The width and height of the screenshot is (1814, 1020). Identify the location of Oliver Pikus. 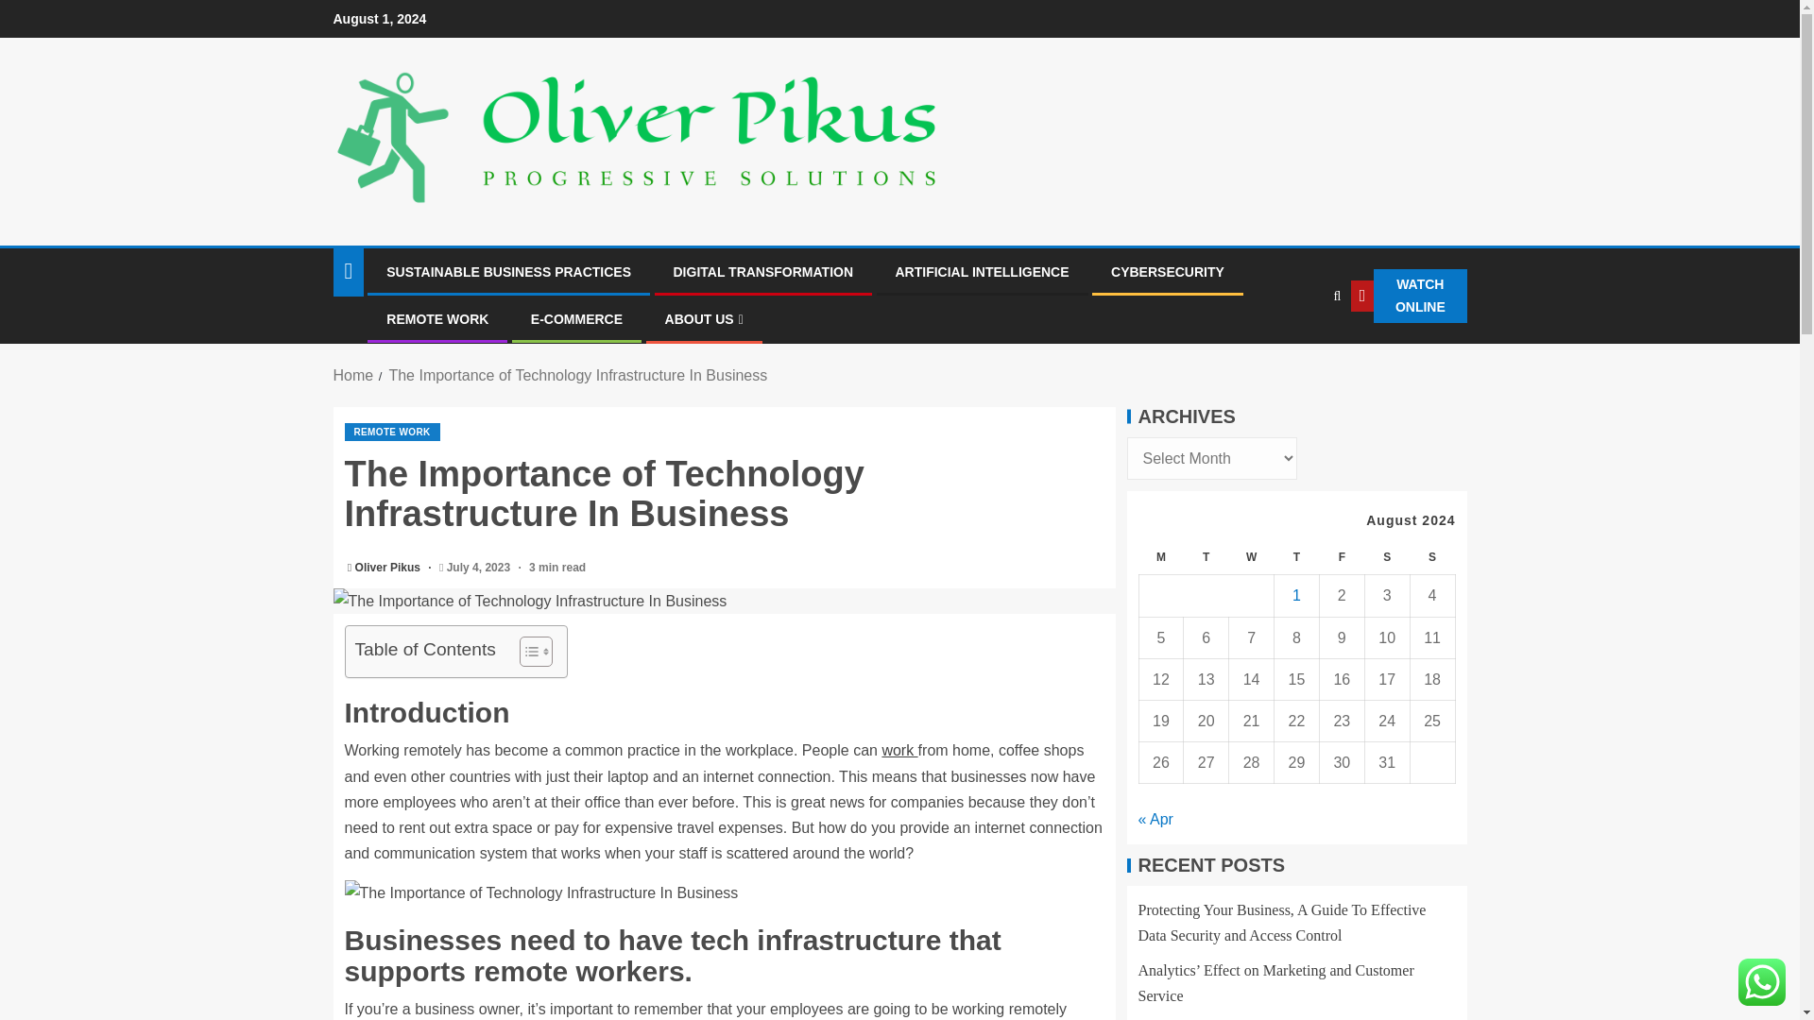
(389, 568).